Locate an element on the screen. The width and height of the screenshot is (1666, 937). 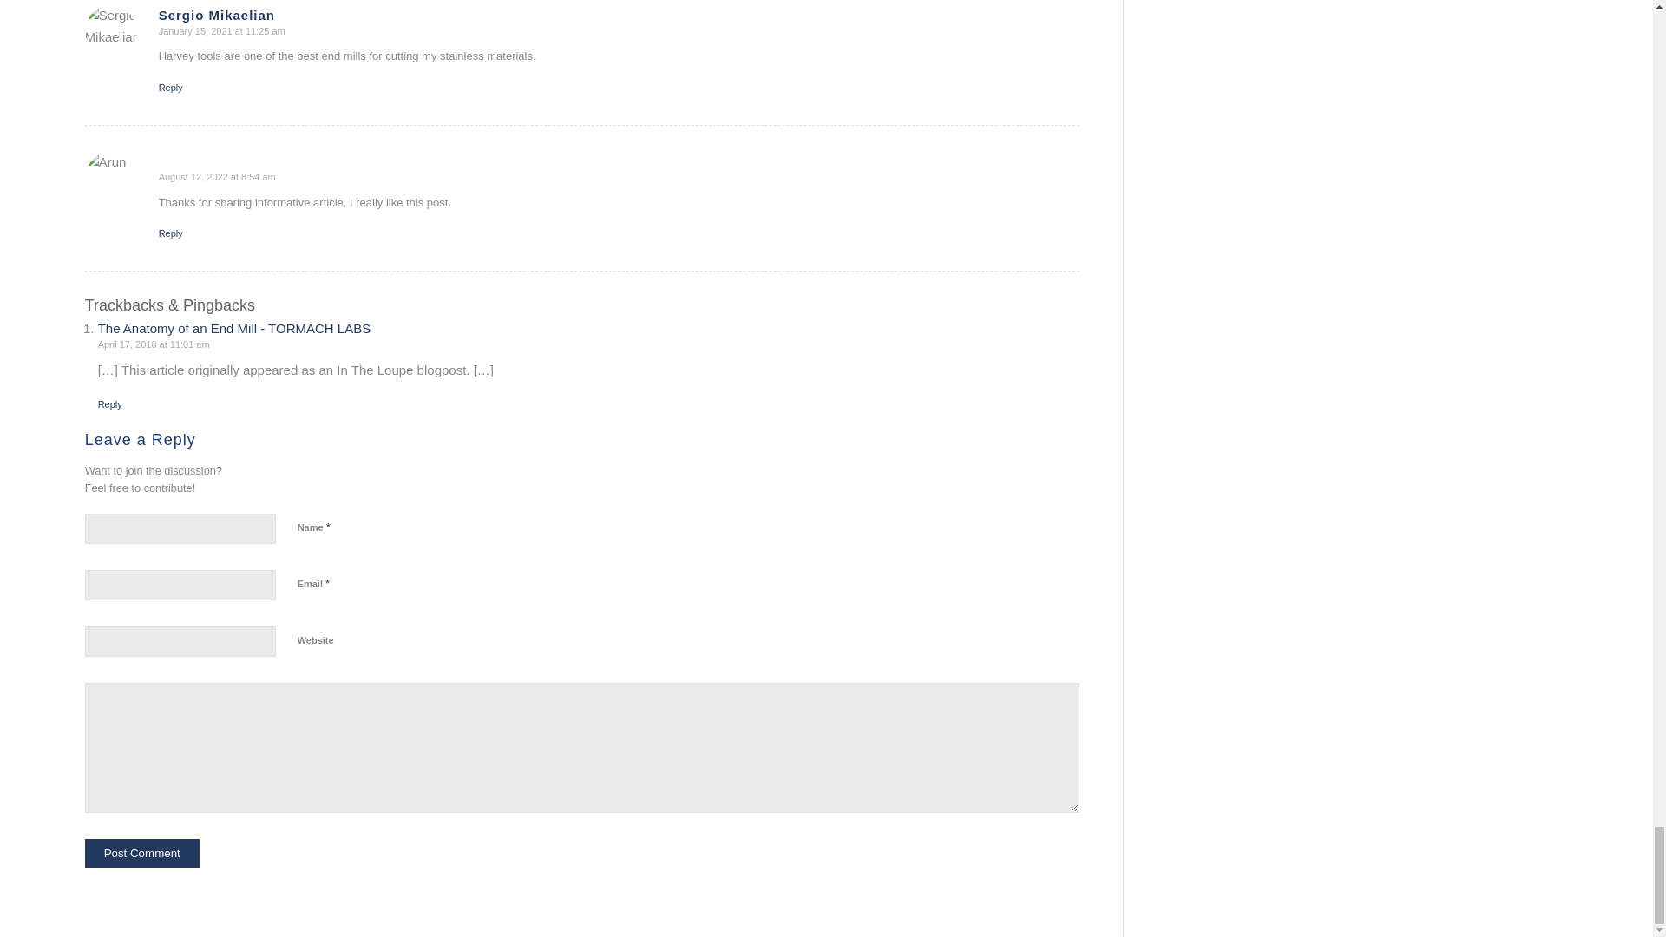
Post Comment is located at coordinates (142, 853).